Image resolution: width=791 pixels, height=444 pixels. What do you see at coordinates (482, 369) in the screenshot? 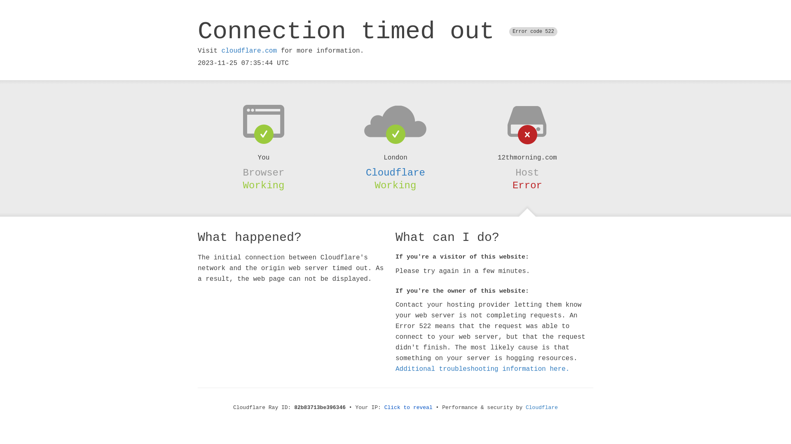
I see `Additional troubleshooting information here.` at bounding box center [482, 369].